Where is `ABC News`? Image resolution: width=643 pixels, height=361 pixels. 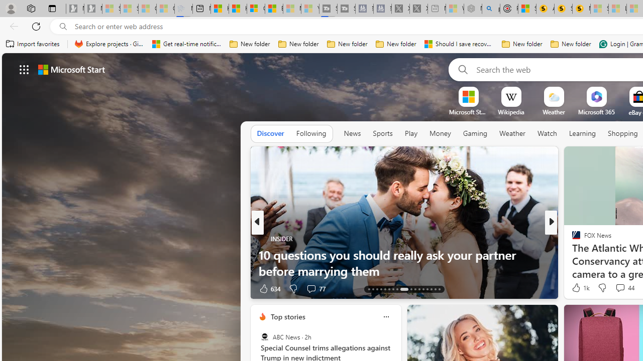 ABC News is located at coordinates (264, 337).